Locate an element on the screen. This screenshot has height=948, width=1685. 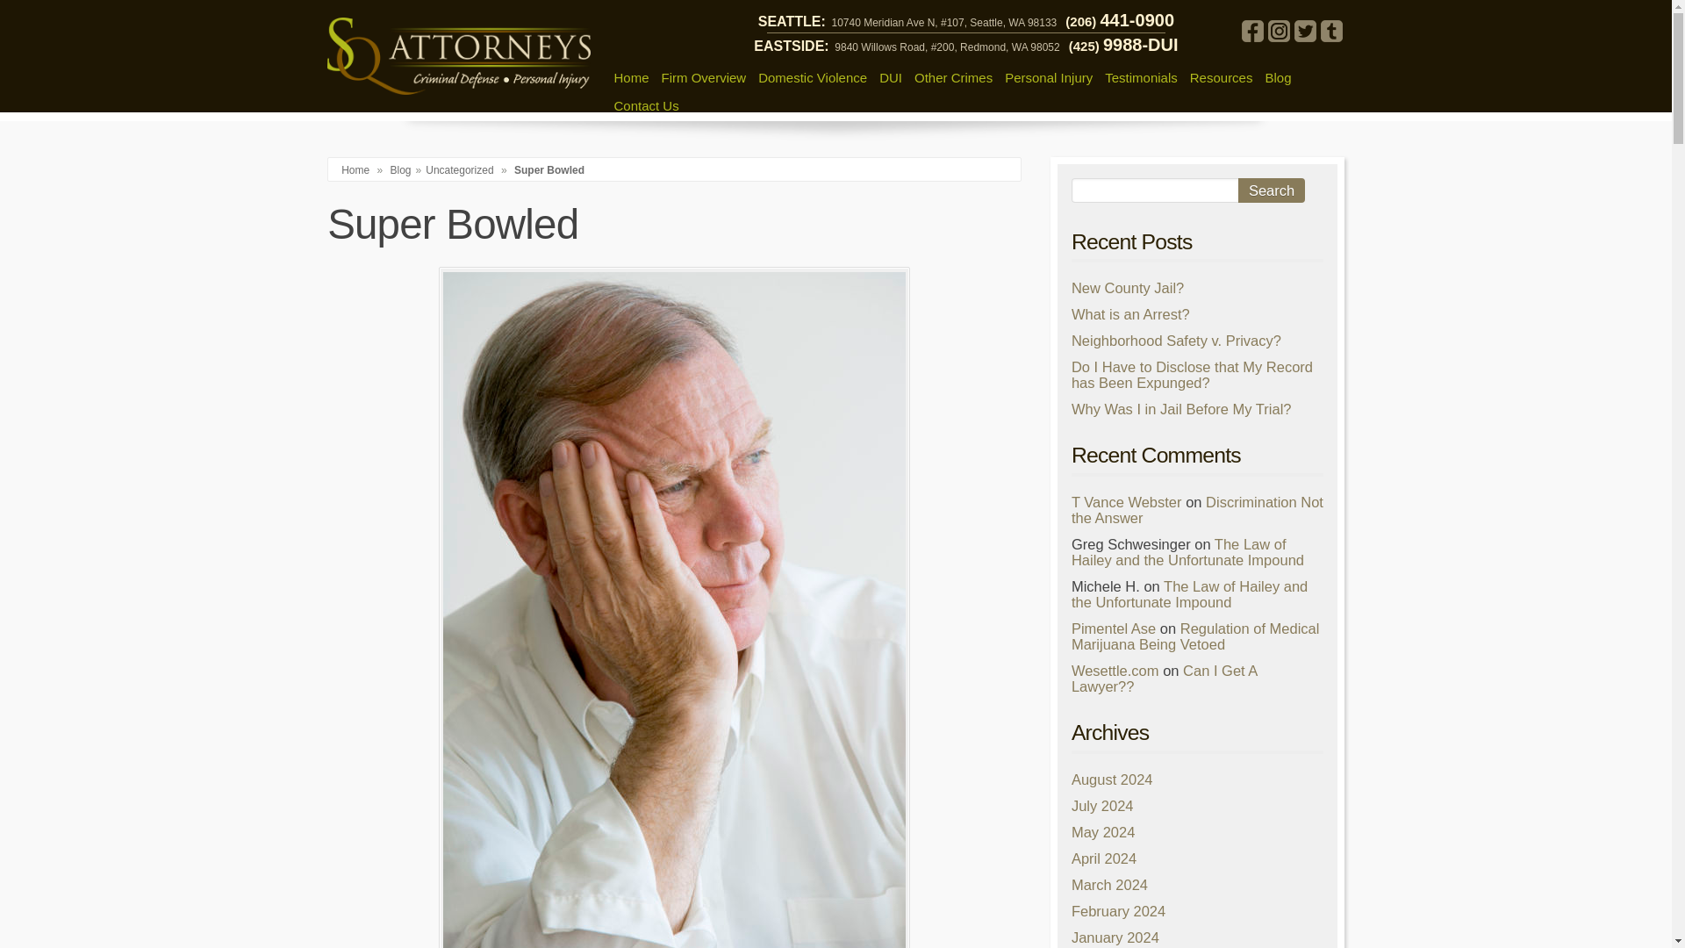
Domestic Violence is located at coordinates (812, 77).